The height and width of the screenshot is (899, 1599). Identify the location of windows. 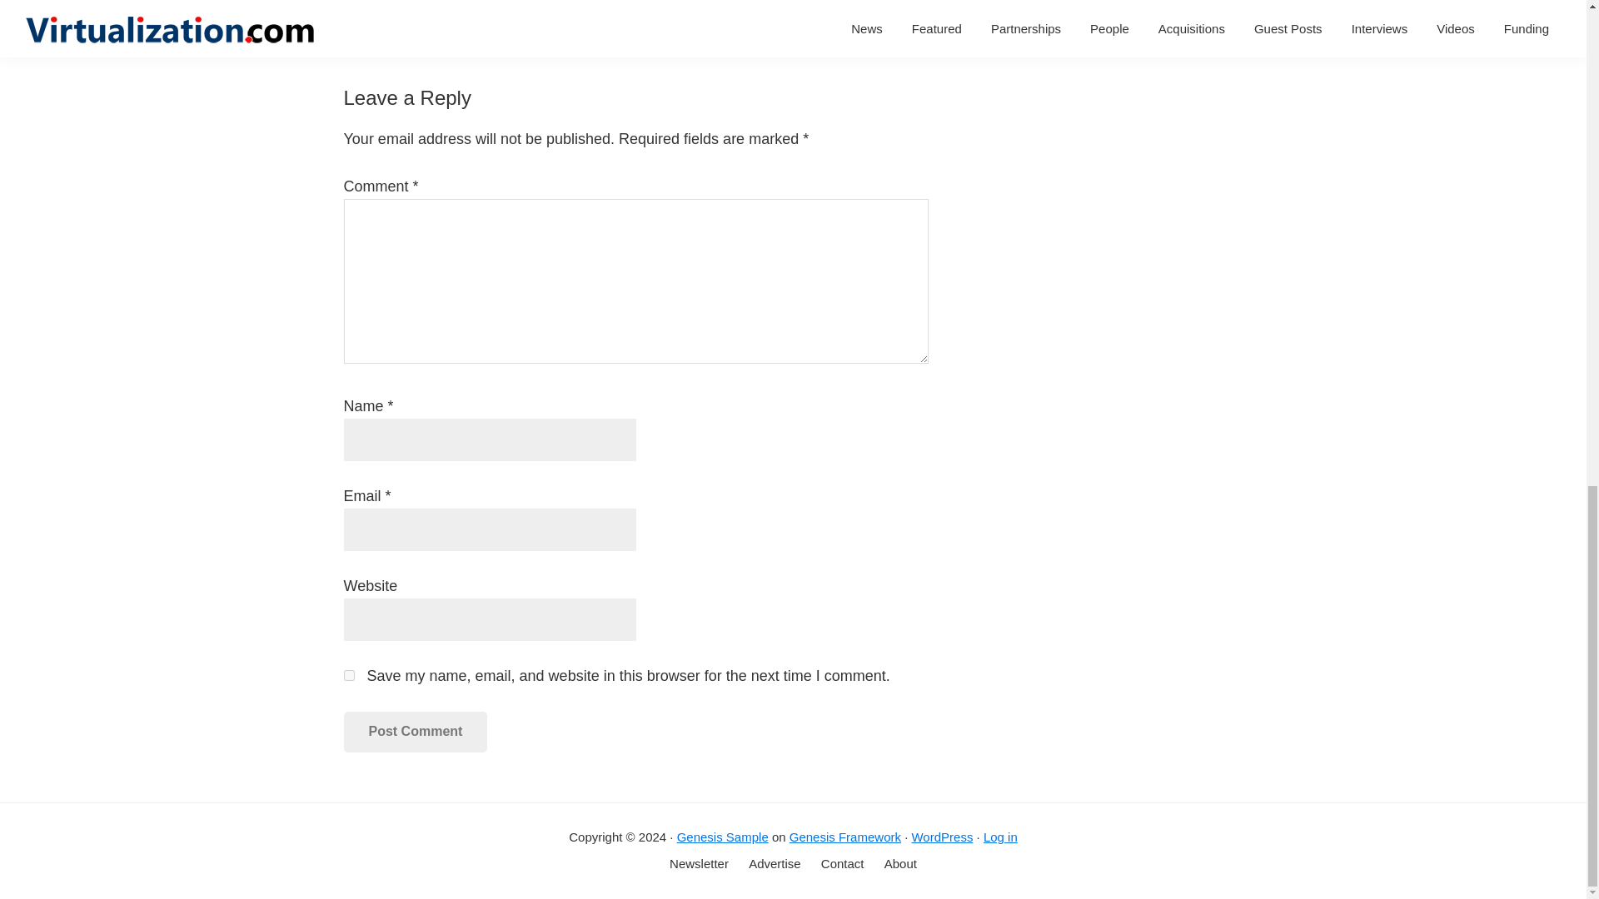
(675, 5).